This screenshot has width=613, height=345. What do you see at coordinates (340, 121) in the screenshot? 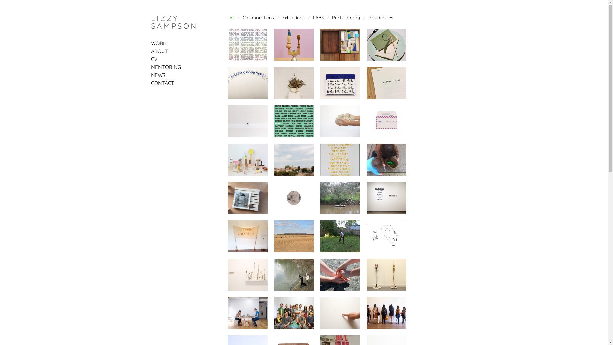
I see `Birth Weight (3340 grams)` at bounding box center [340, 121].